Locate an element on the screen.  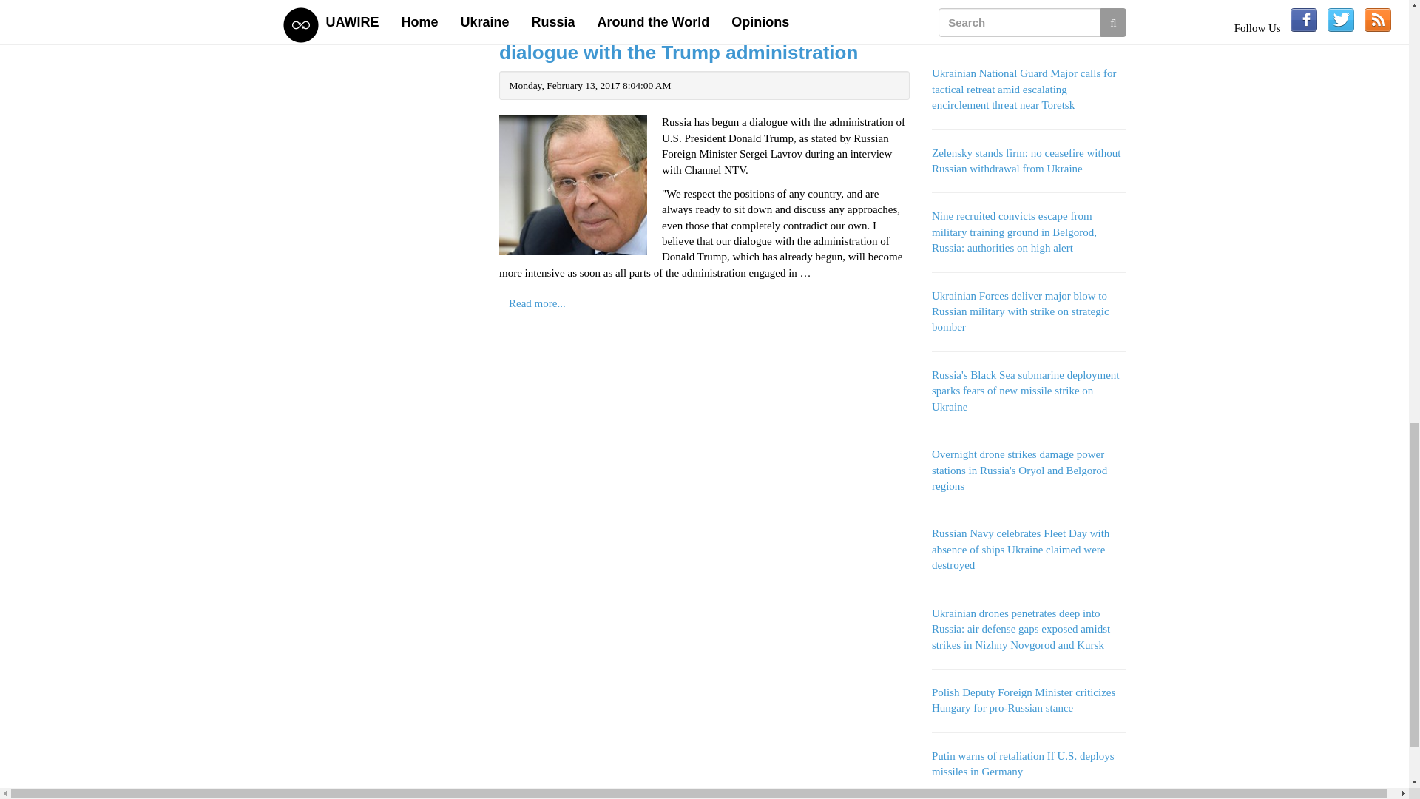
Read more... is located at coordinates (537, 303).